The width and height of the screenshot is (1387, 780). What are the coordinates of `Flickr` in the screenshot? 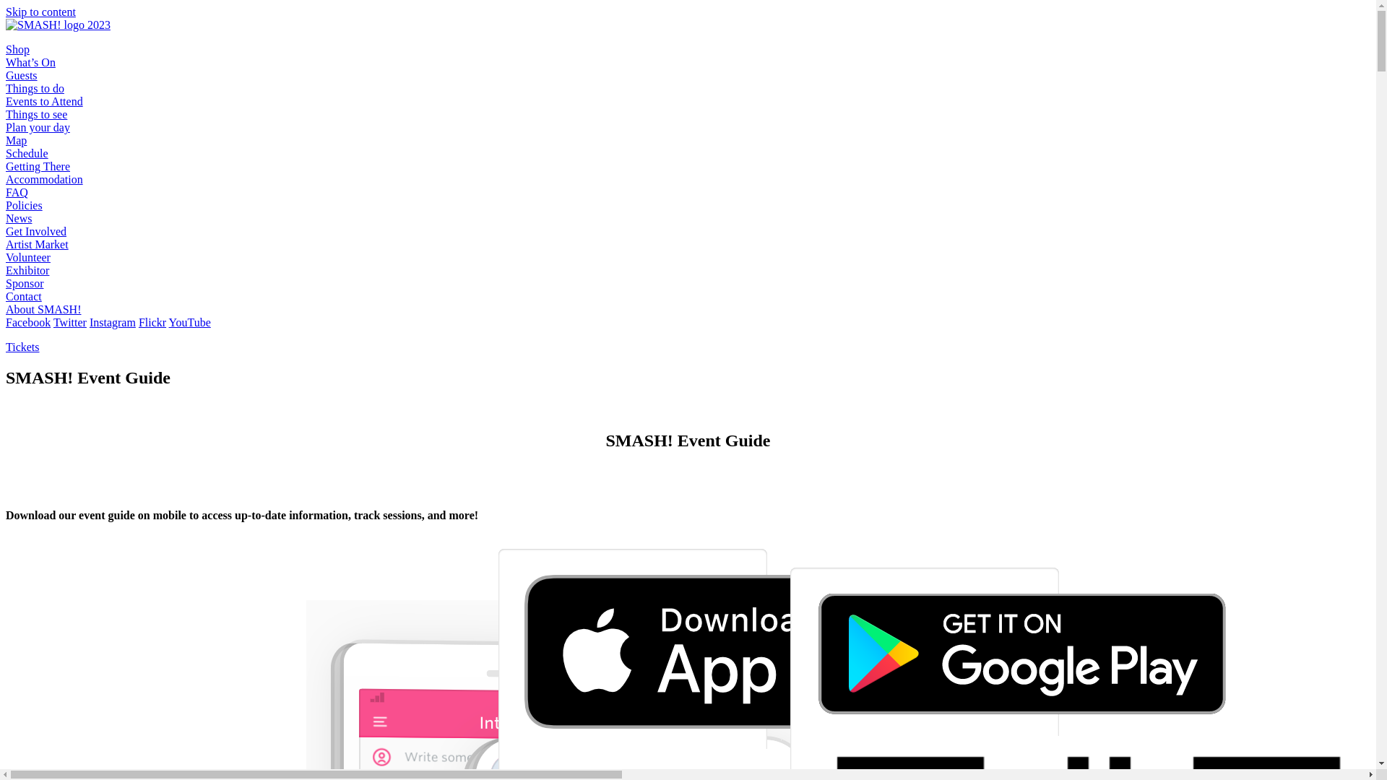 It's located at (152, 322).